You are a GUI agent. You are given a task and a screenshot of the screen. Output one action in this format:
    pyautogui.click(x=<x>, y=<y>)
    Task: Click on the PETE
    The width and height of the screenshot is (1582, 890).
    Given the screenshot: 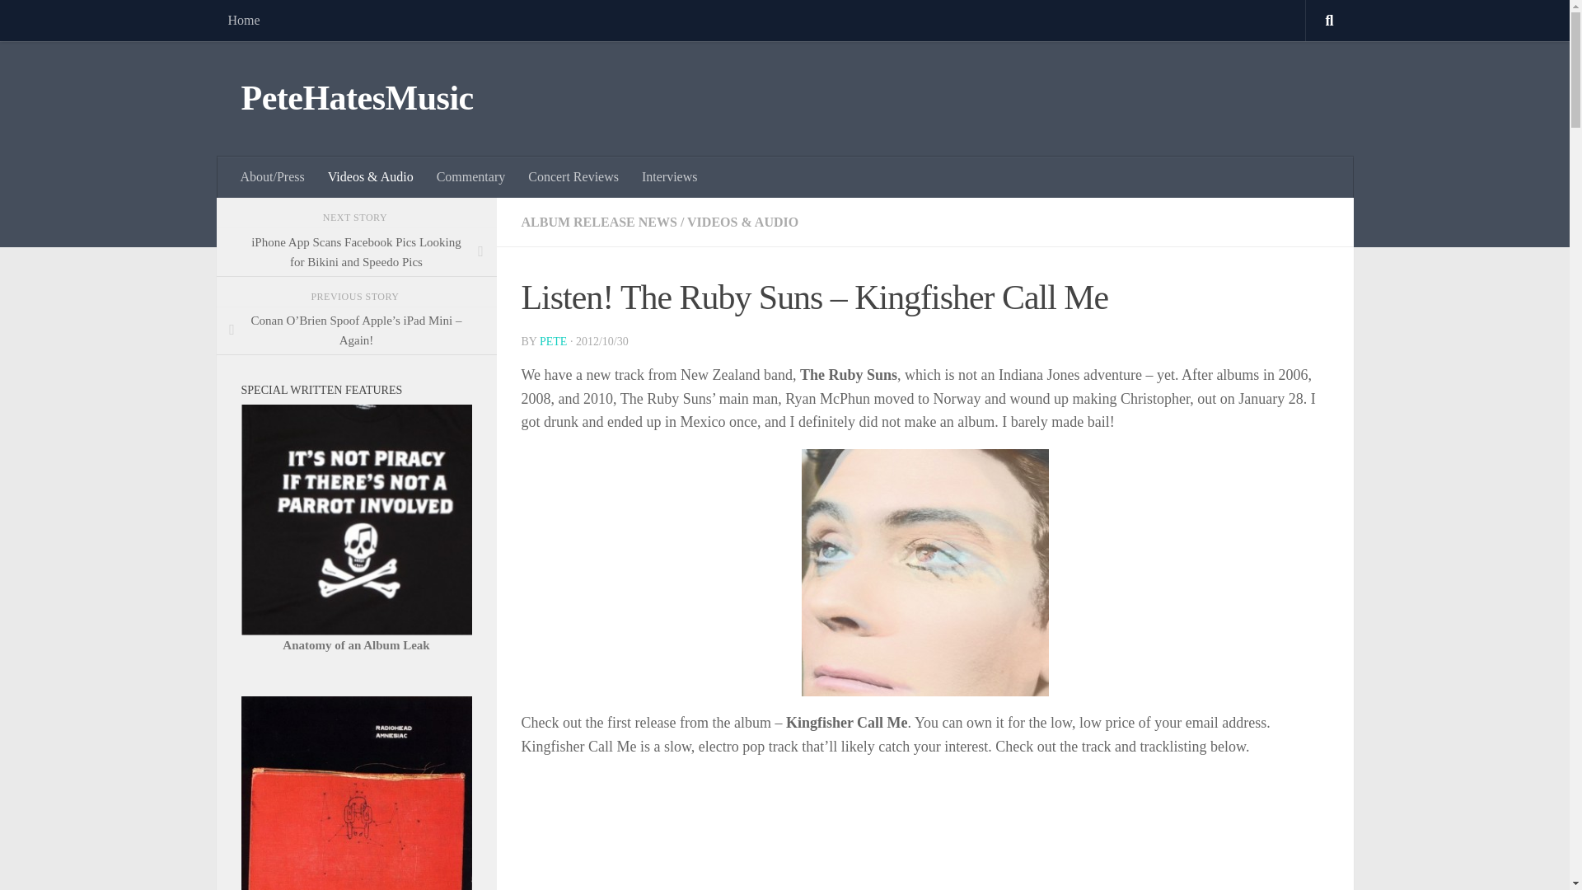 What is the action you would take?
    pyautogui.click(x=552, y=341)
    